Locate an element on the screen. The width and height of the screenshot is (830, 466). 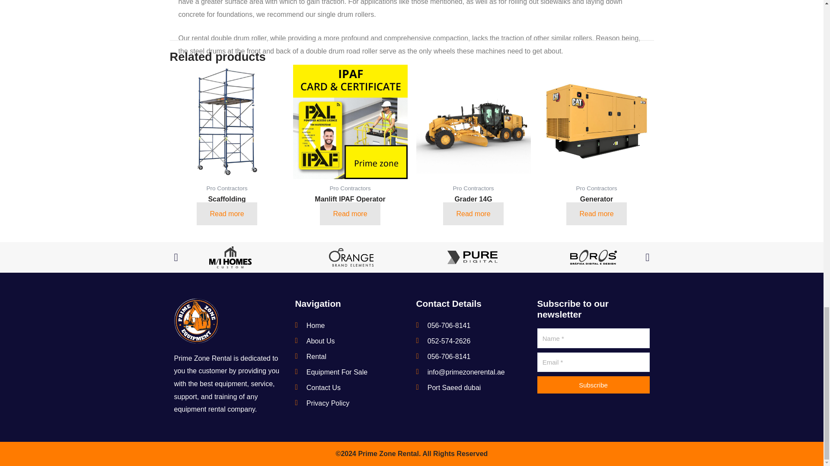
Grader 14G is located at coordinates (473, 206).